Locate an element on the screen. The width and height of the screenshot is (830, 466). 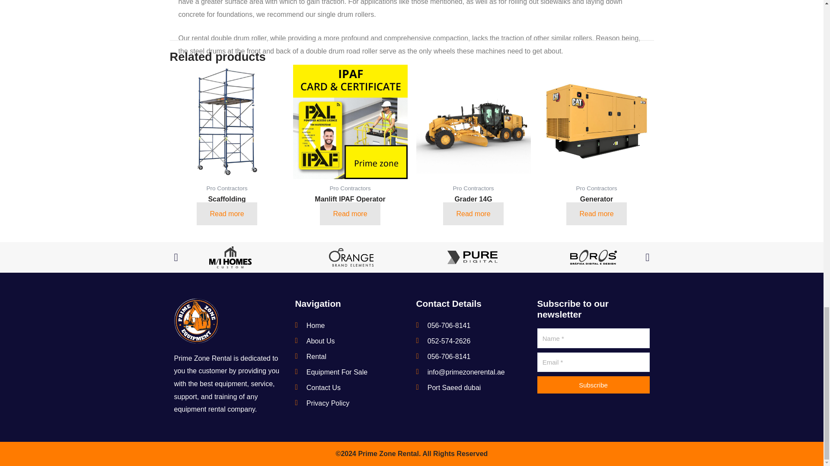
Grader 14G is located at coordinates (473, 206).